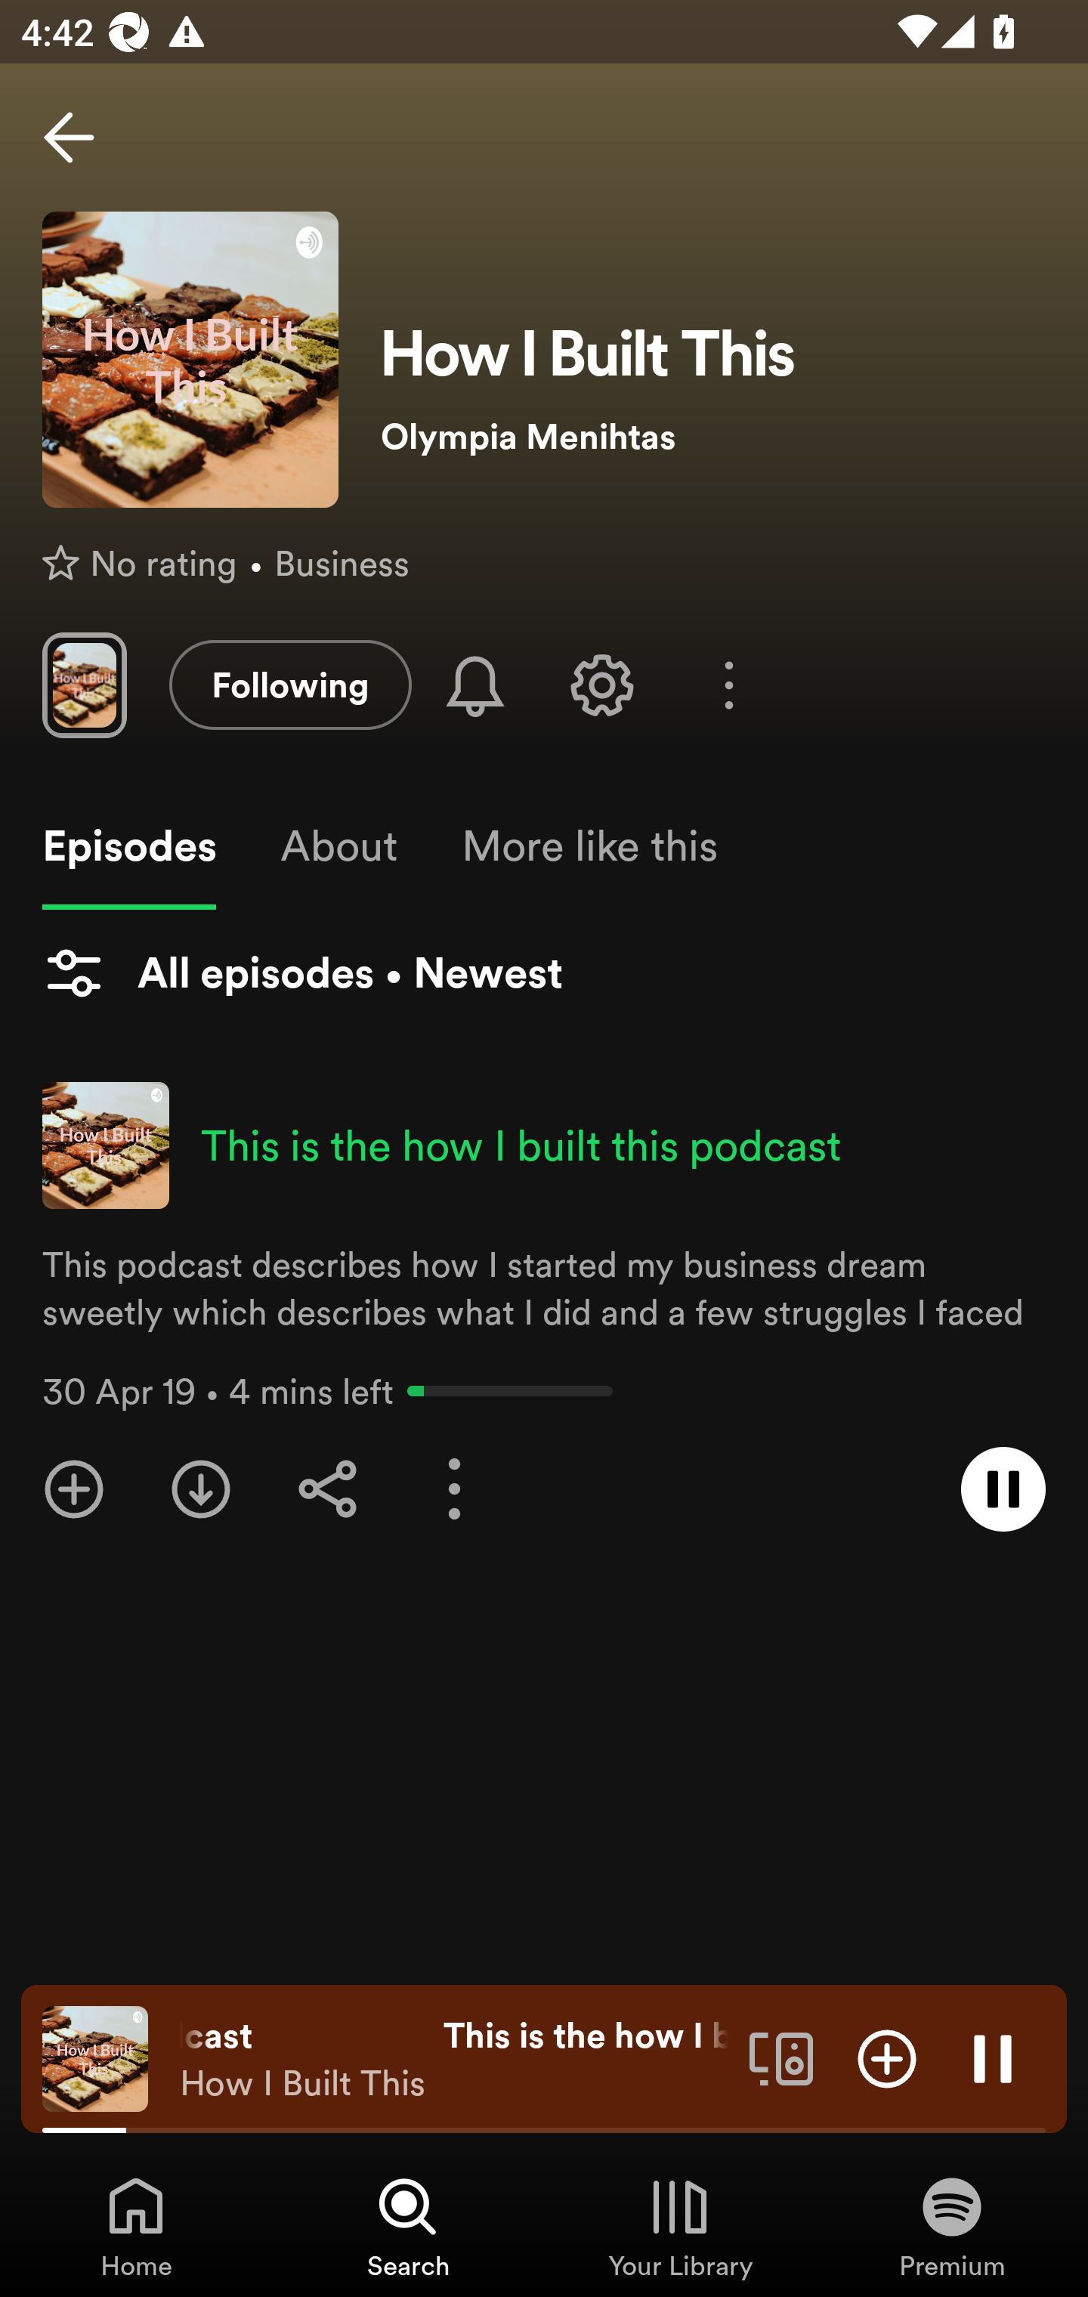  What do you see at coordinates (338, 846) in the screenshot?
I see `About` at bounding box center [338, 846].